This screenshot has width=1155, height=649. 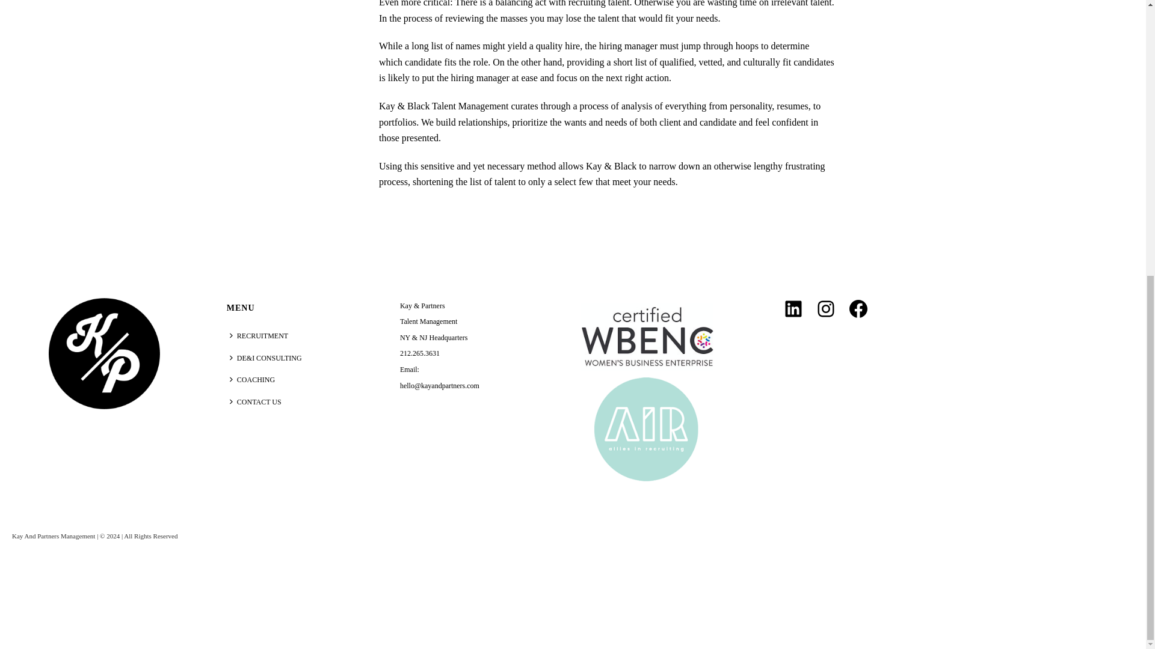 What do you see at coordinates (420, 353) in the screenshot?
I see `212.265.3631` at bounding box center [420, 353].